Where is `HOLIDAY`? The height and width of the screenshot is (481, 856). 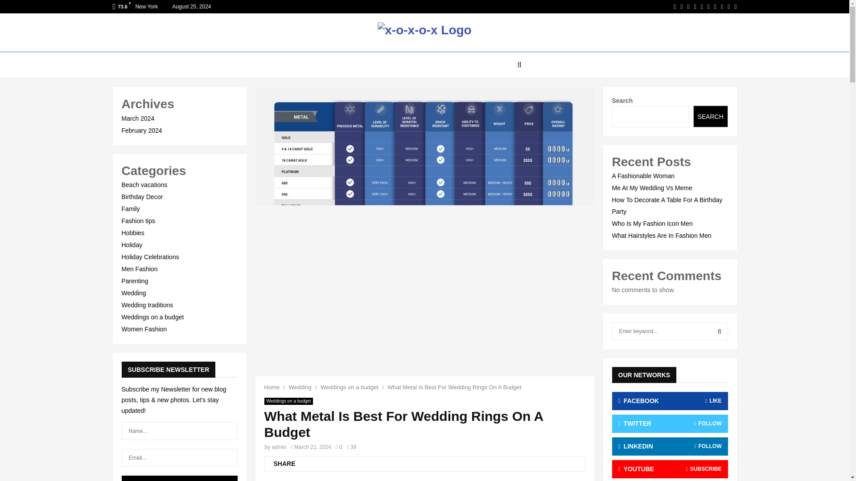
HOLIDAY is located at coordinates (413, 65).